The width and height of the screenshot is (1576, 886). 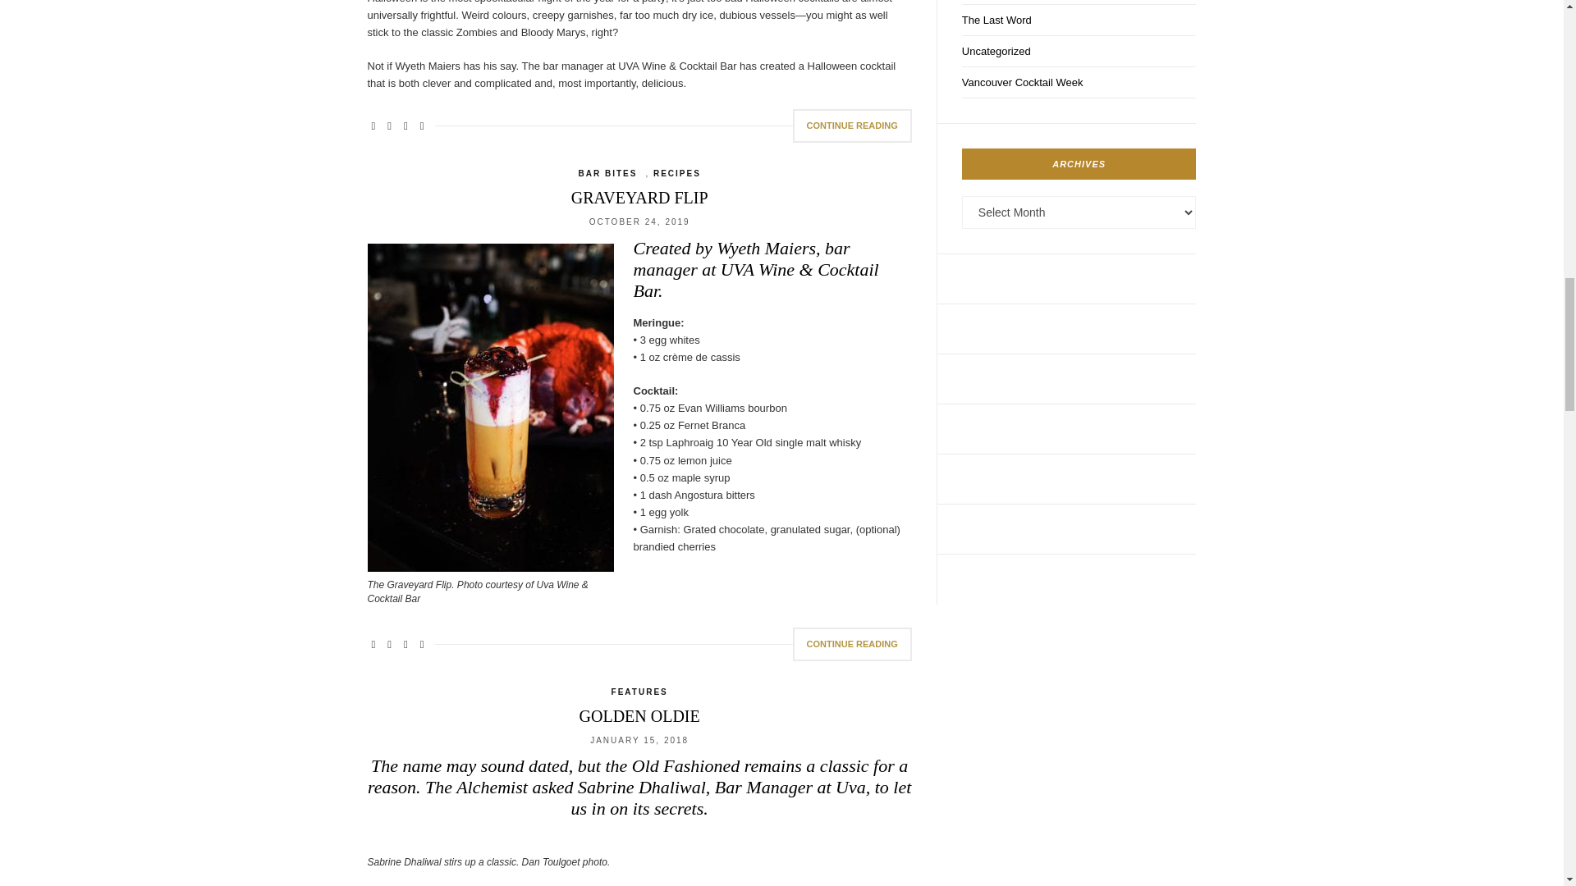 I want to click on BAR BITES, so click(x=607, y=174).